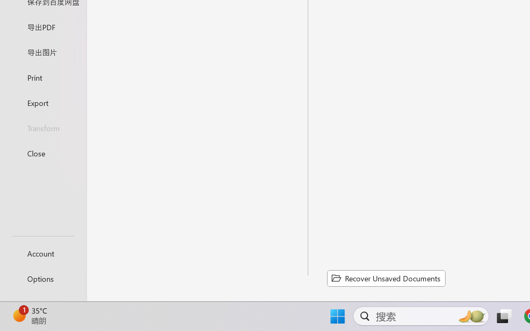 The height and width of the screenshot is (331, 530). Describe the element at coordinates (386, 278) in the screenshot. I see `Recover Unsaved Documents` at that location.